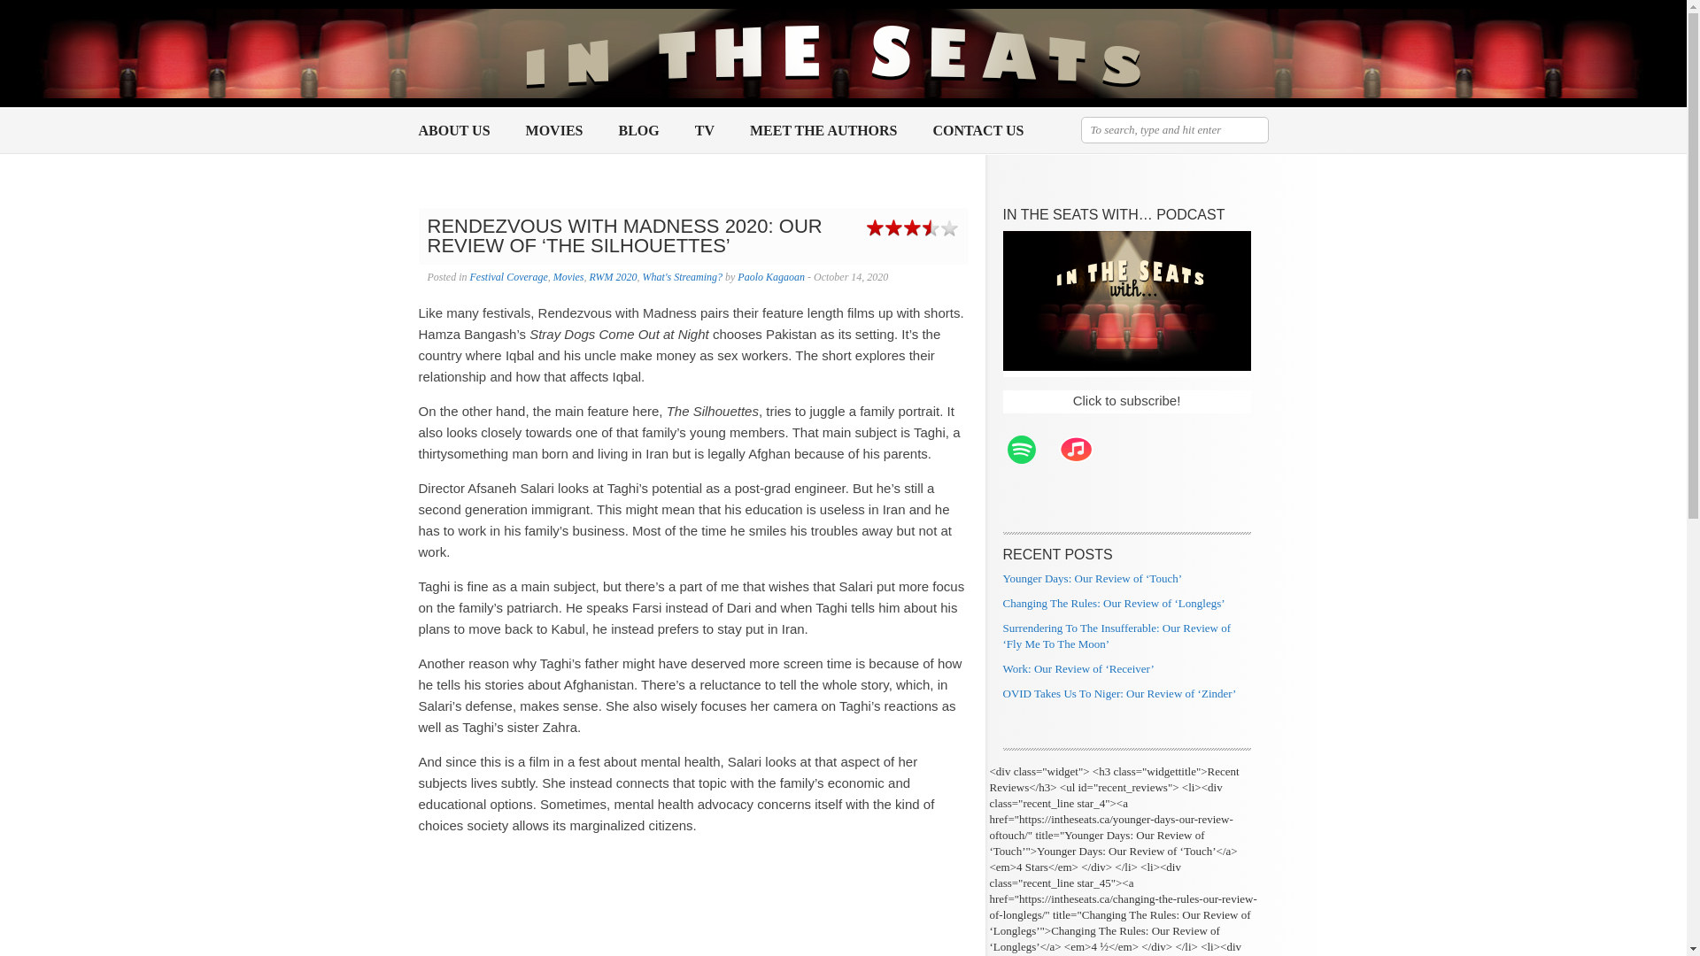 The width and height of the screenshot is (1700, 956). I want to click on CONTACT US, so click(979, 131).